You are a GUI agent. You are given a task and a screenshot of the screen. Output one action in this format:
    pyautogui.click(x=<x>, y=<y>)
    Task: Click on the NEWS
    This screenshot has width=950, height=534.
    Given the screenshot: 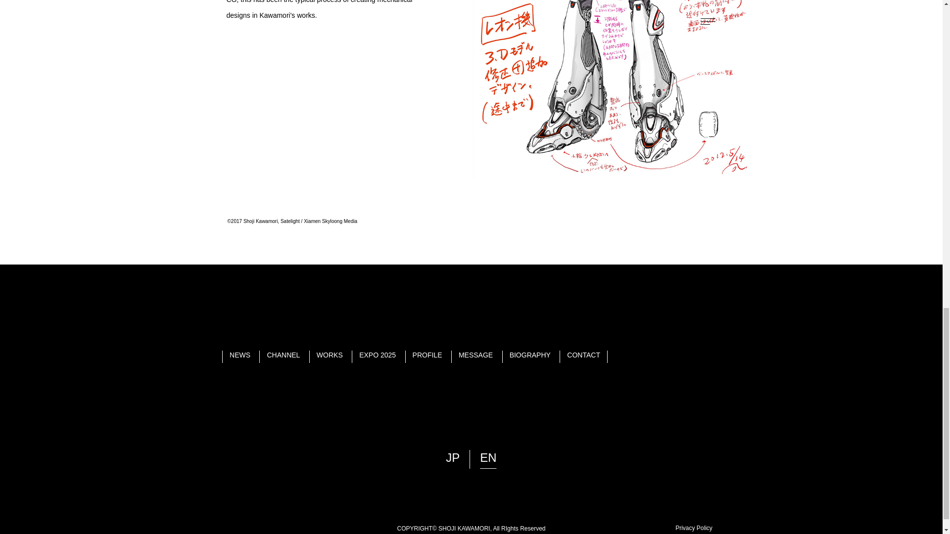 What is the action you would take?
    pyautogui.click(x=240, y=355)
    